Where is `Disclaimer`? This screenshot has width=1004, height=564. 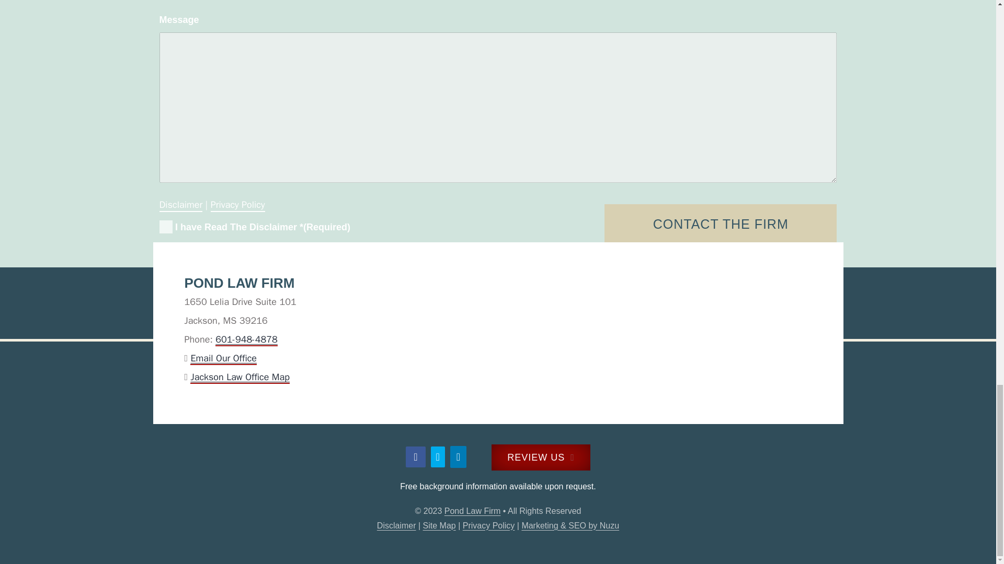 Disclaimer is located at coordinates (180, 203).